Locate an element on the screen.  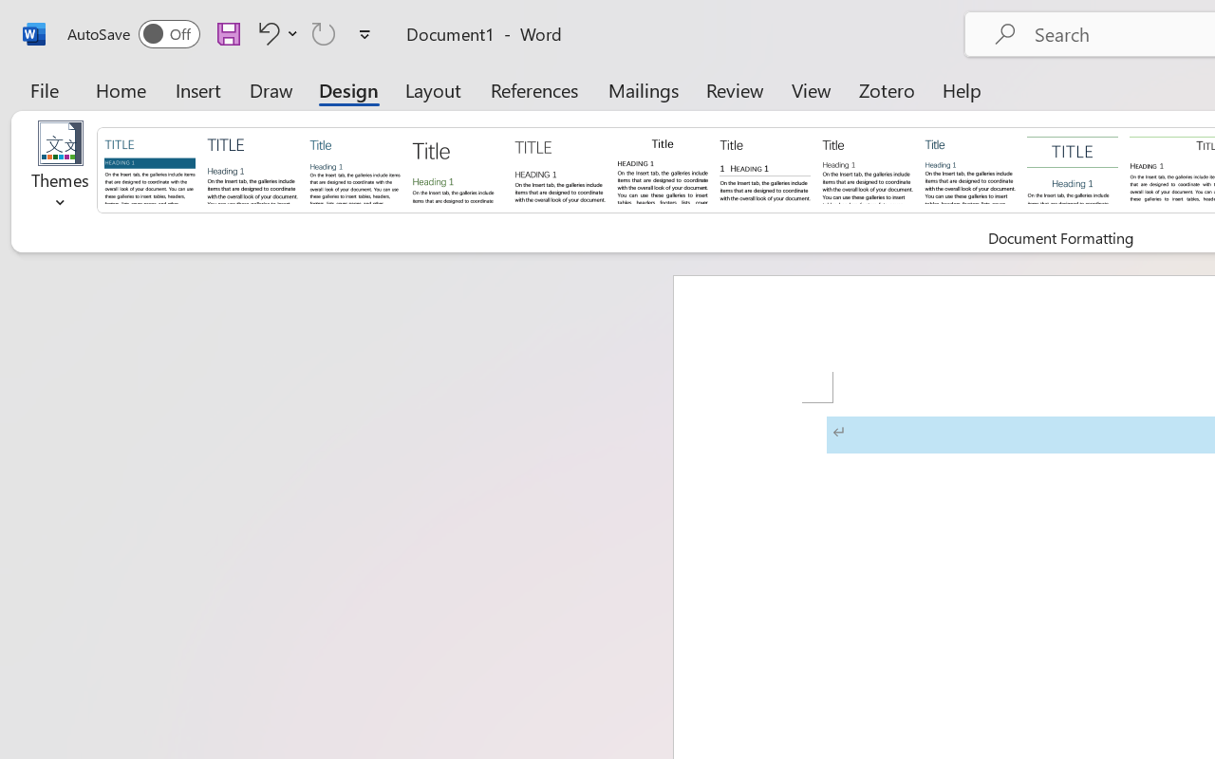
Document is located at coordinates (150, 169).